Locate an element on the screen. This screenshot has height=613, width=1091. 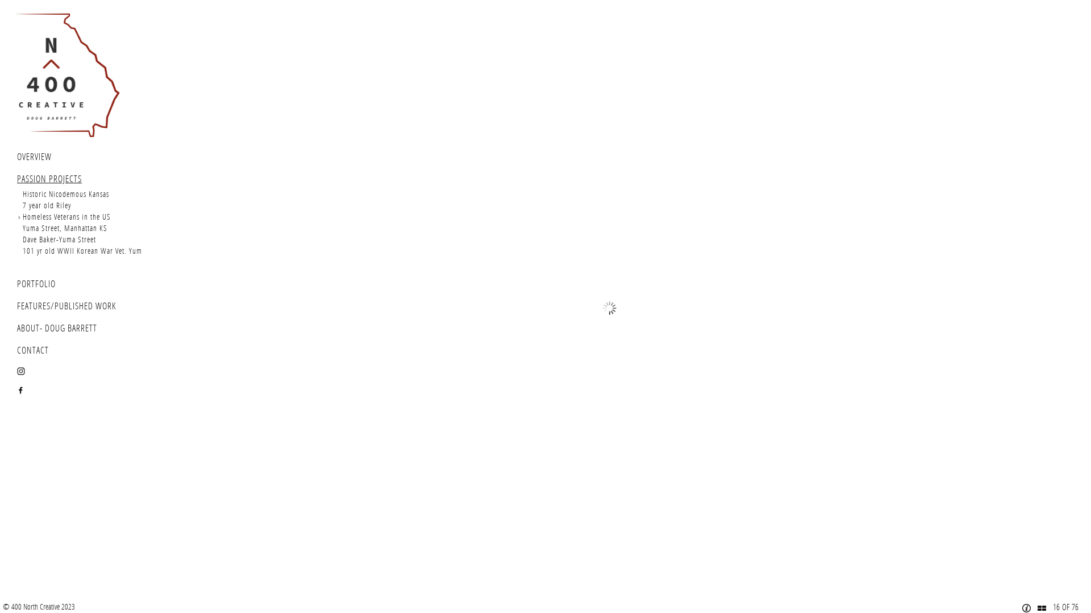
Historic Nicodemous Kansas is located at coordinates (66, 194).